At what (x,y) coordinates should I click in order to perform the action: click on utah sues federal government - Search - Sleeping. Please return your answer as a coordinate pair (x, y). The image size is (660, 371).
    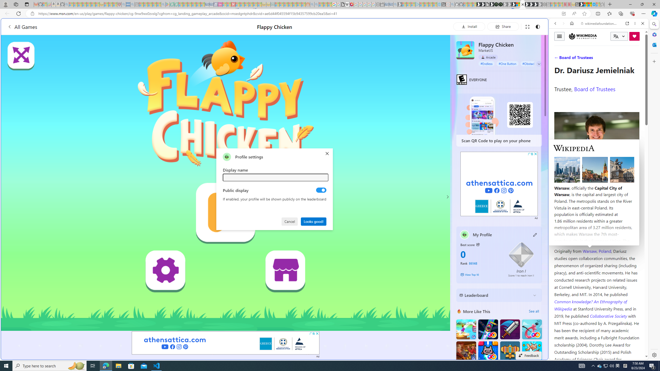
    Looking at the image, I should click on (132, 4).